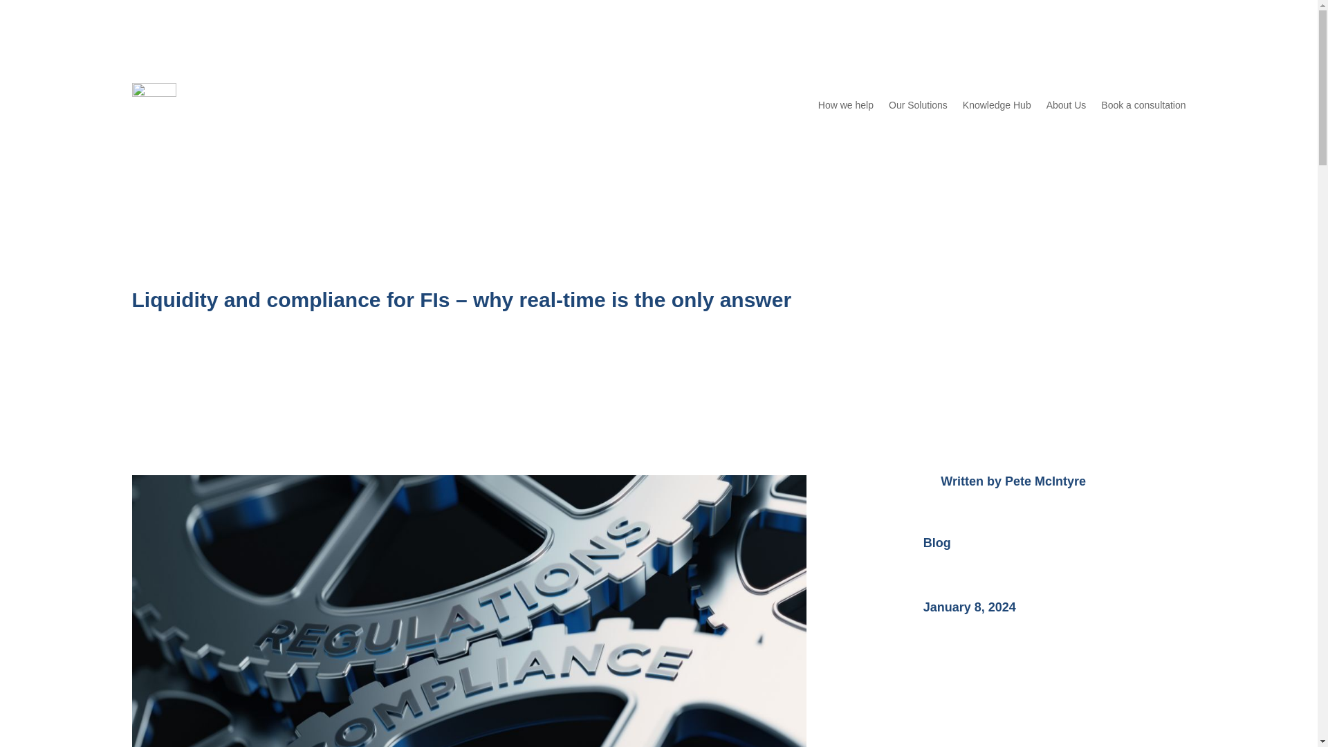 The width and height of the screenshot is (1328, 747). I want to click on Book a consultation, so click(1143, 105).